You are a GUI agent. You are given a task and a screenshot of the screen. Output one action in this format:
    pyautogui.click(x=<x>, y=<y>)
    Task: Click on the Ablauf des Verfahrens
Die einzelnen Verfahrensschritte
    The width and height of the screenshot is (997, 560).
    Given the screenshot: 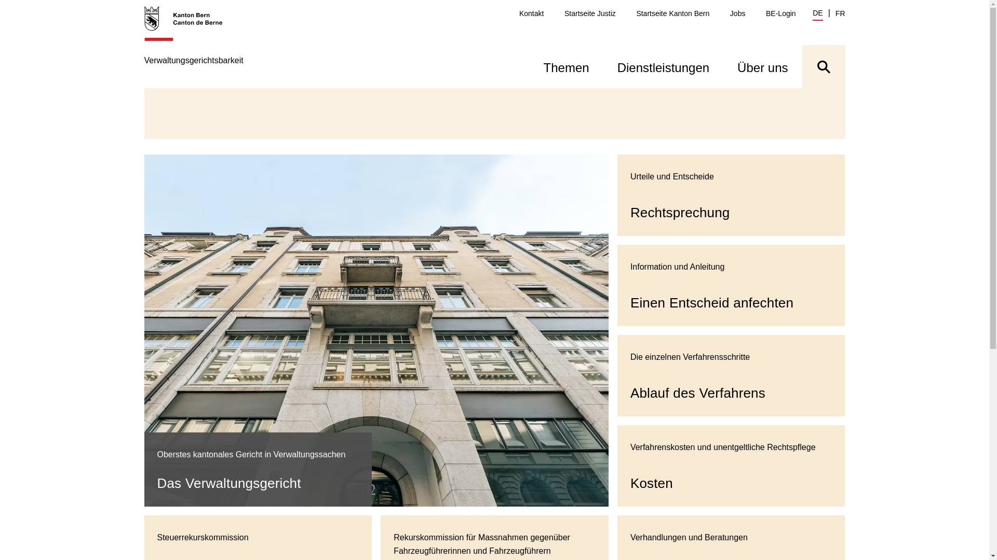 What is the action you would take?
    pyautogui.click(x=731, y=375)
    